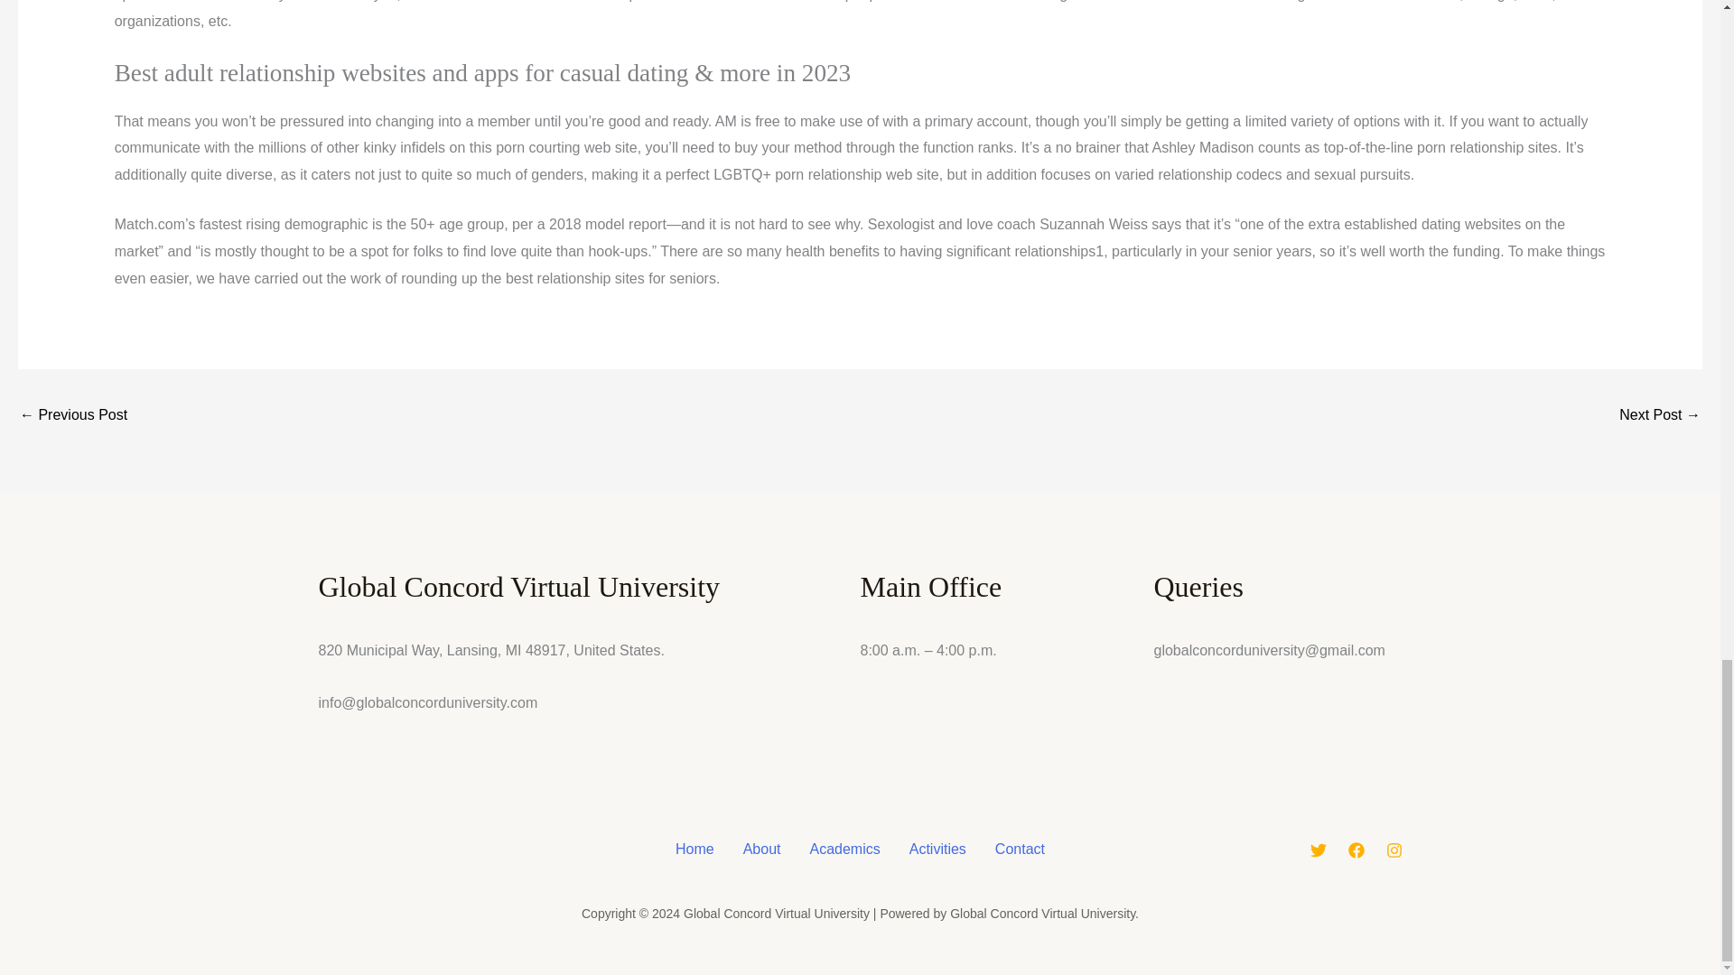 The image size is (1734, 975). I want to click on Academics, so click(844, 849).